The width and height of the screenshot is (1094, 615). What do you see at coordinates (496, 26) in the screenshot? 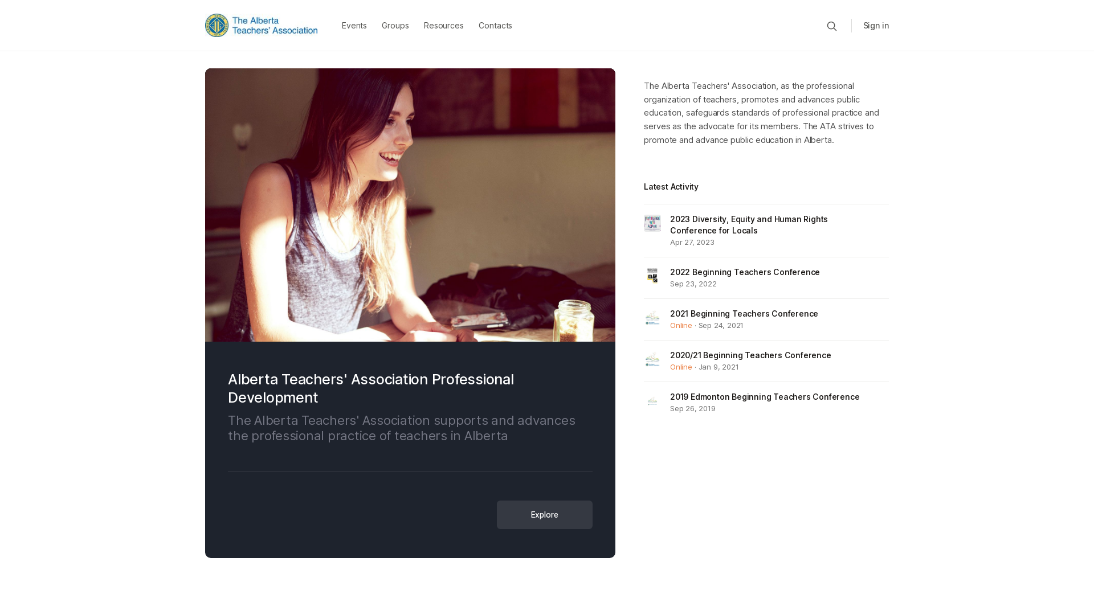
I see `Contacts` at bounding box center [496, 26].